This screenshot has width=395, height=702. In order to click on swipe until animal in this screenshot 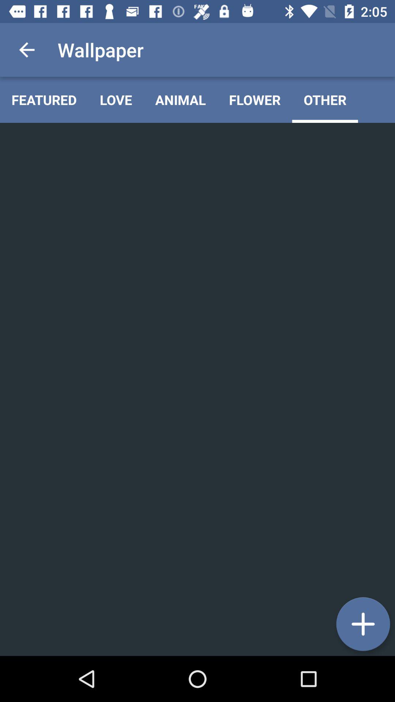, I will do `click(181, 99)`.